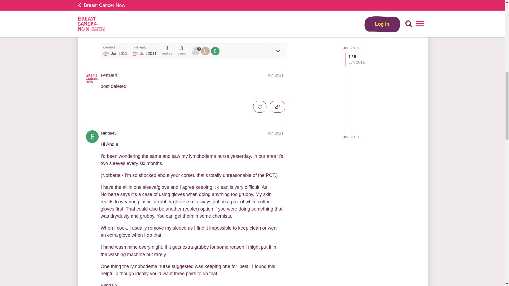  I want to click on Jun 2011, so click(351, 7).